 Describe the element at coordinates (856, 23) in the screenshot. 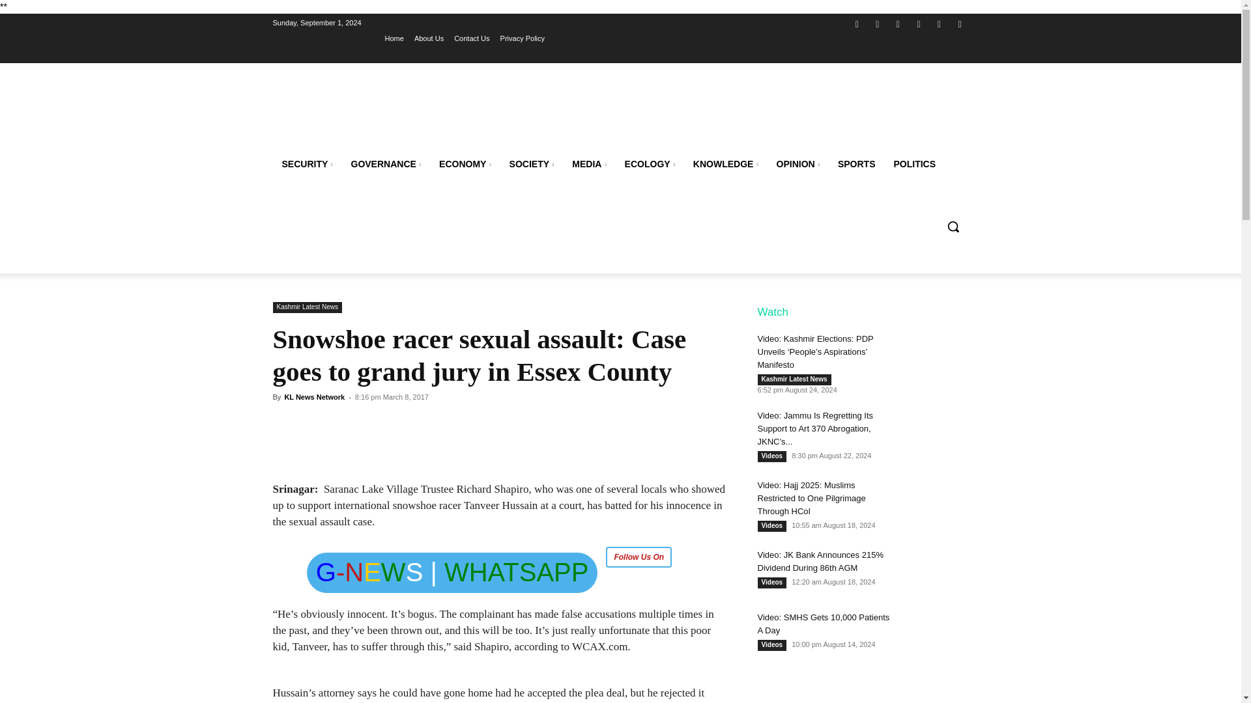

I see `Facebook` at that location.